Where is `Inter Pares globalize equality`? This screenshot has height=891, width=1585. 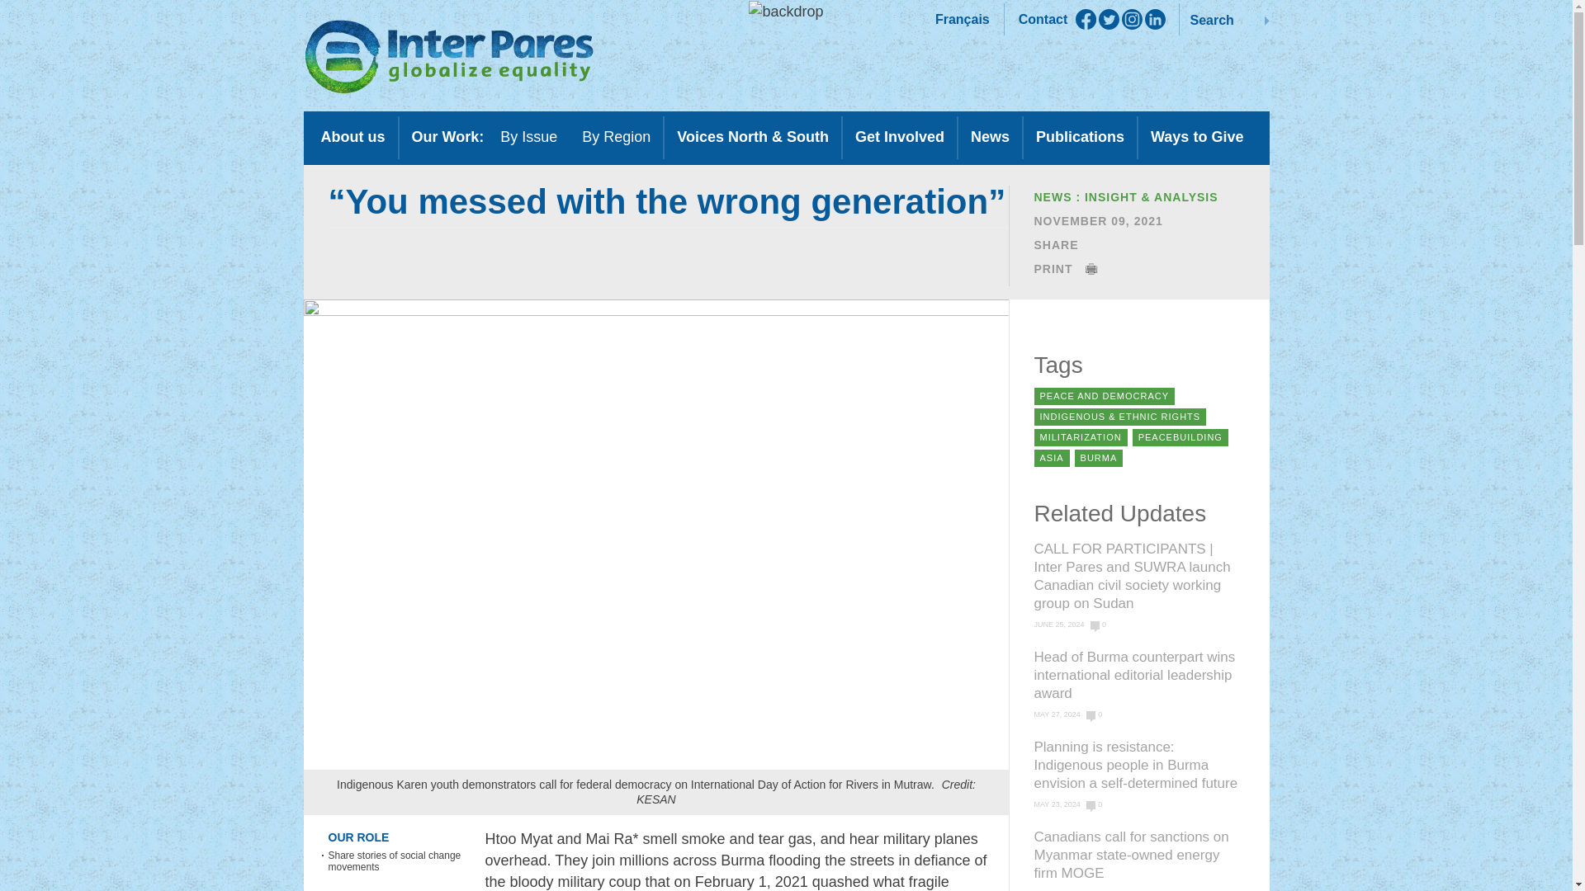
Inter Pares globalize equality is located at coordinates (449, 56).